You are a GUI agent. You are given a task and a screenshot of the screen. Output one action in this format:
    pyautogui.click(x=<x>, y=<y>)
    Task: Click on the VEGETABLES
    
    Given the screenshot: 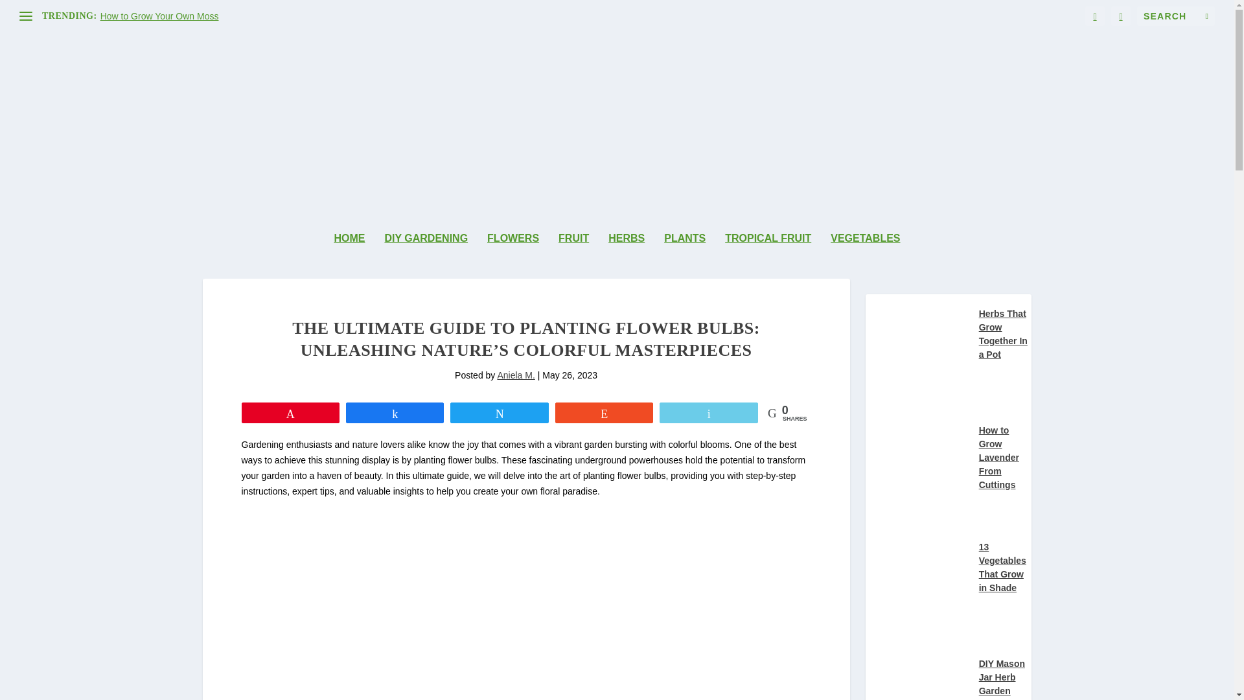 What is the action you would take?
    pyautogui.click(x=865, y=255)
    